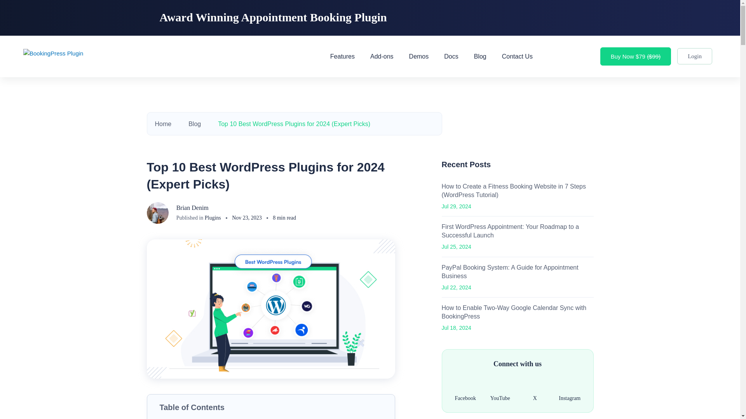 The width and height of the screenshot is (746, 419). Describe the element at coordinates (192, 208) in the screenshot. I see `Posts by Brian Denim` at that location.